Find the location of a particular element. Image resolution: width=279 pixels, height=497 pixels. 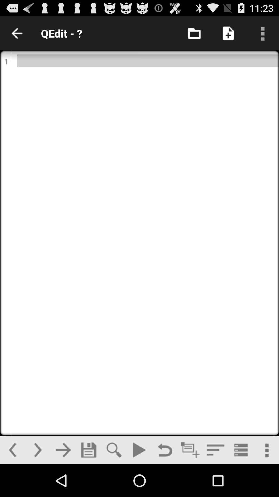

to save the files is located at coordinates (89, 450).